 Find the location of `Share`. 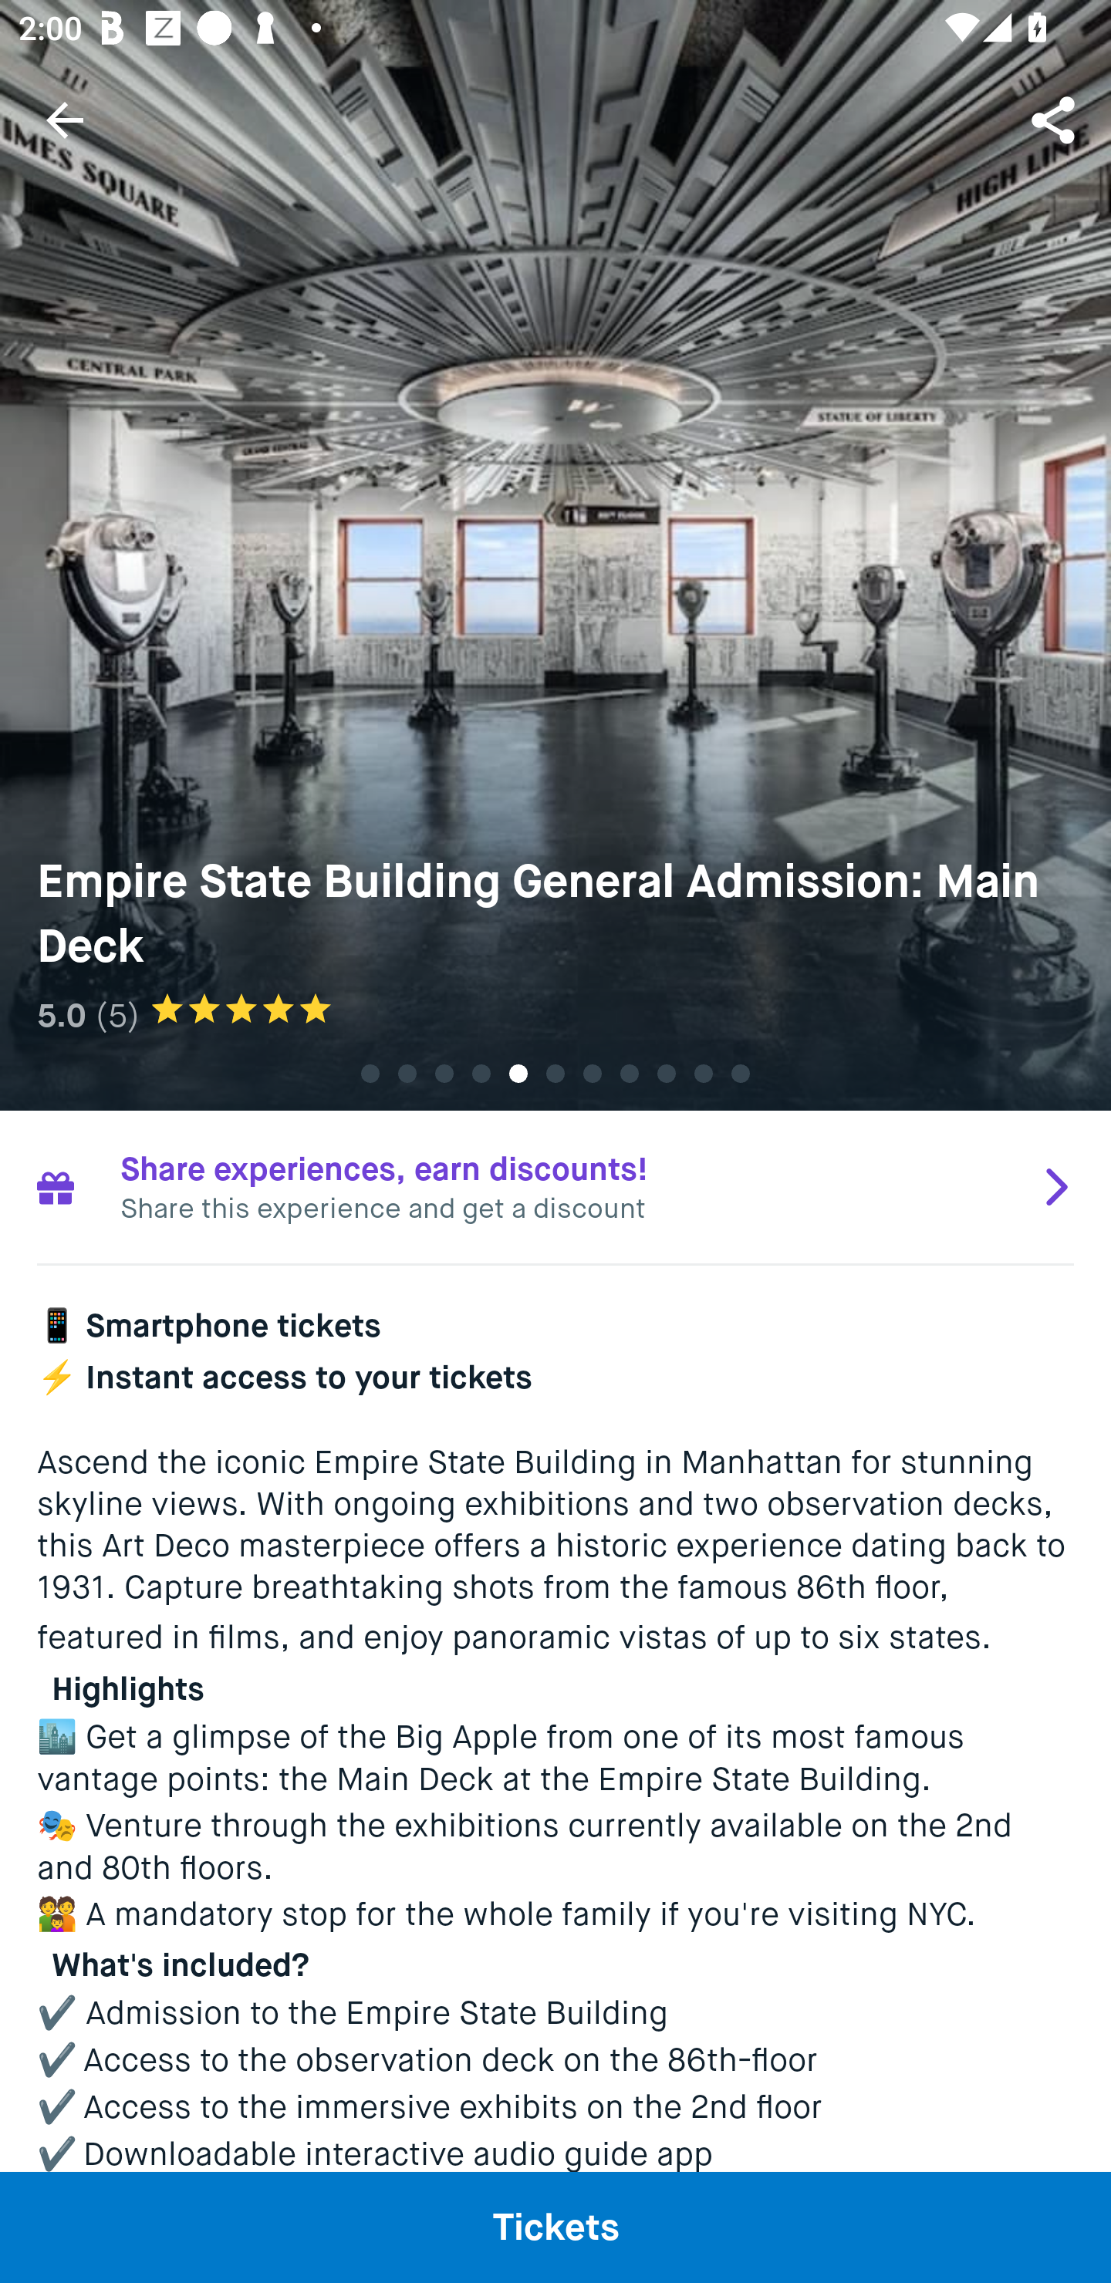

Share is located at coordinates (1055, 119).